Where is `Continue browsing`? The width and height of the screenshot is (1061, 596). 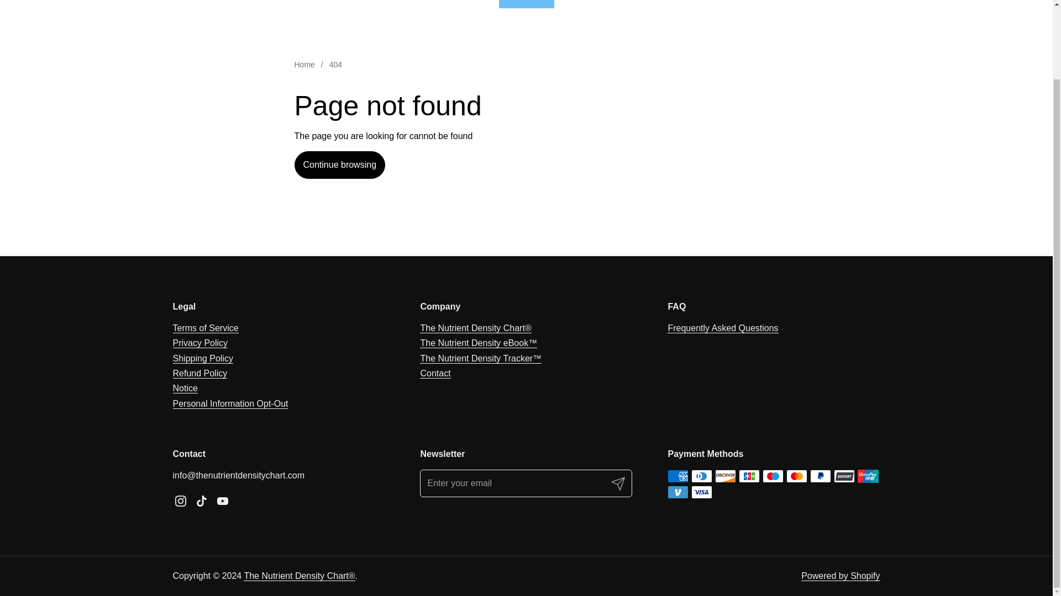
Continue browsing is located at coordinates (339, 165).